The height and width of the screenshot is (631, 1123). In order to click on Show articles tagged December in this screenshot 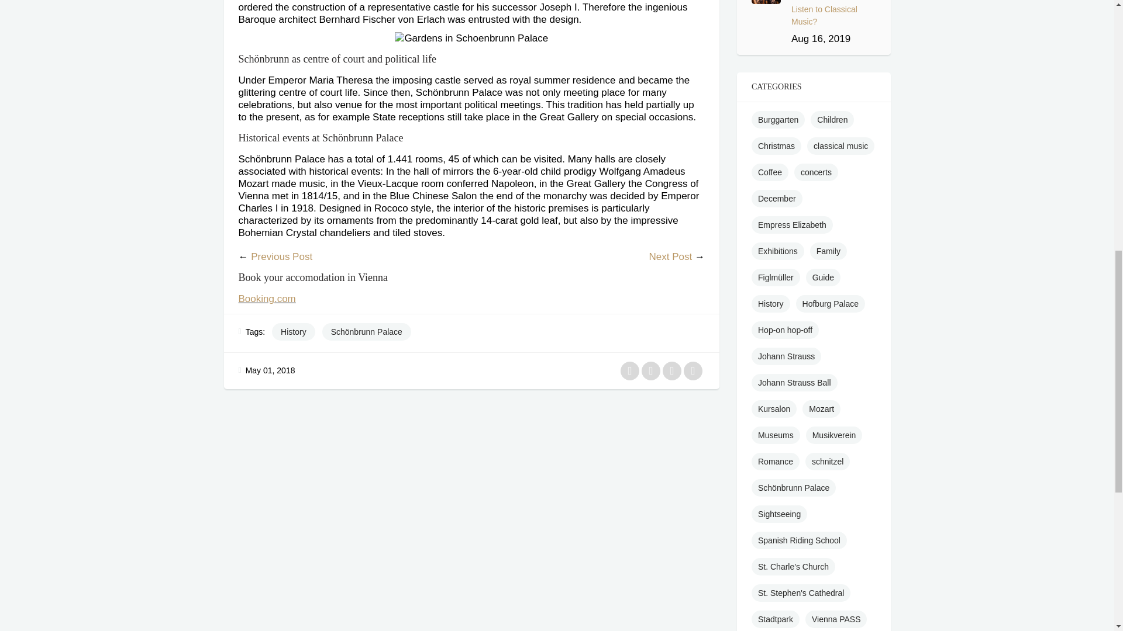, I will do `click(777, 199)`.